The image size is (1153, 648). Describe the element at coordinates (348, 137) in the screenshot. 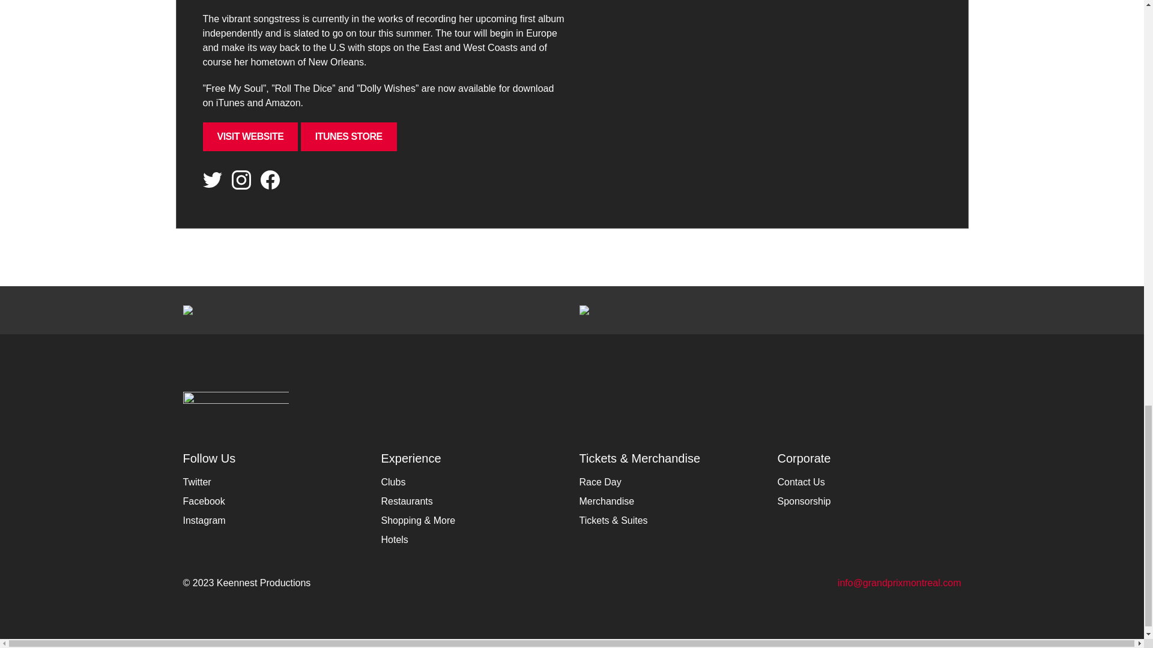

I see `ITUNES STORE` at that location.